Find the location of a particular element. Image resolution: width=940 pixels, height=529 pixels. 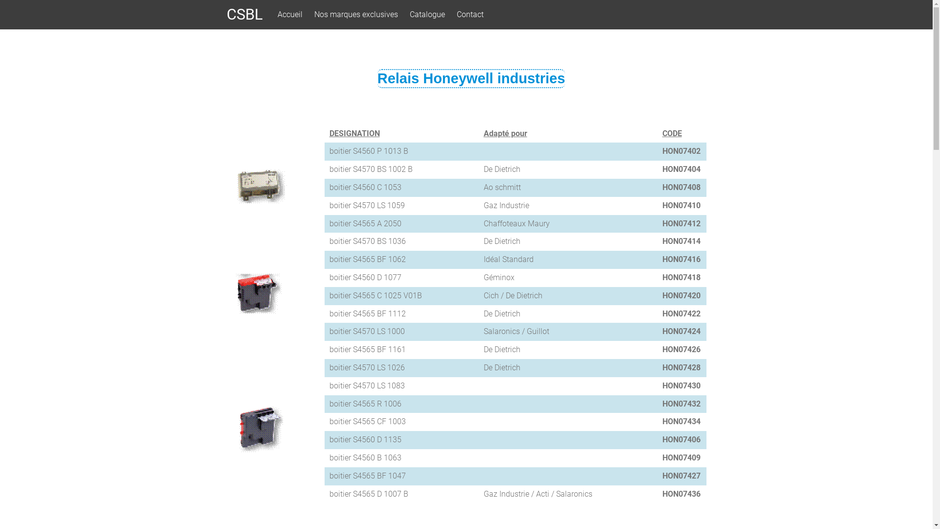

Catalogue is located at coordinates (427, 15).